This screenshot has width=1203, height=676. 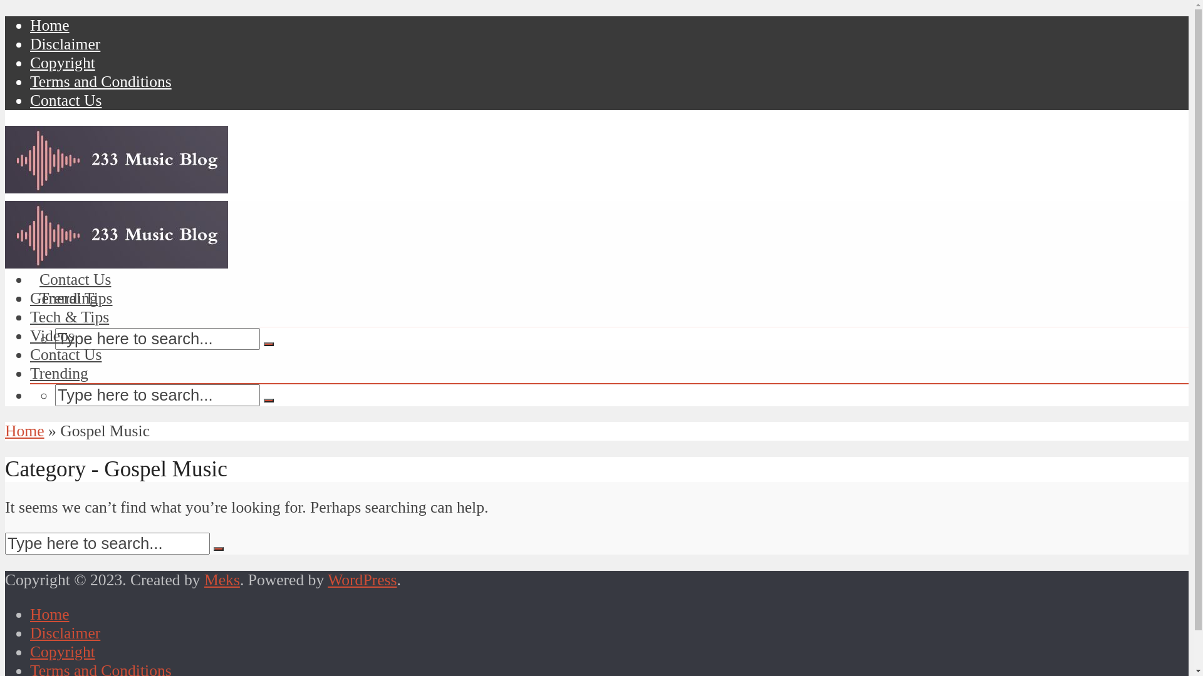 I want to click on Home, so click(x=50, y=615).